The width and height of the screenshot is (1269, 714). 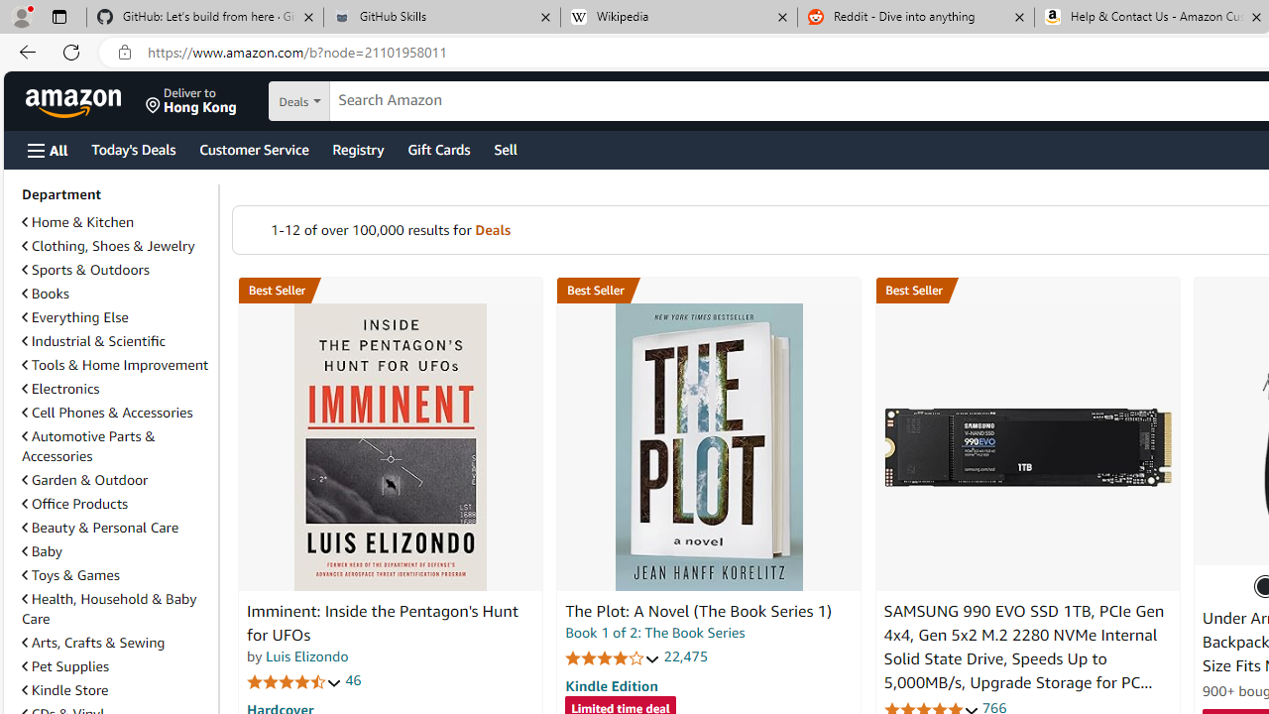 What do you see at coordinates (116, 528) in the screenshot?
I see `Beauty & Personal Care` at bounding box center [116, 528].